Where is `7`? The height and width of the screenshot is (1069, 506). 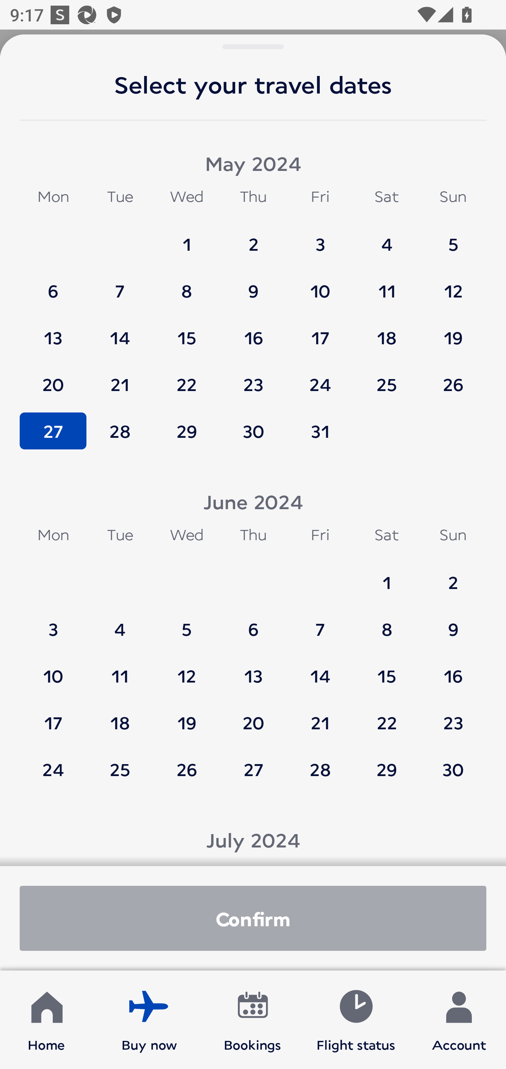
7 is located at coordinates (320, 623).